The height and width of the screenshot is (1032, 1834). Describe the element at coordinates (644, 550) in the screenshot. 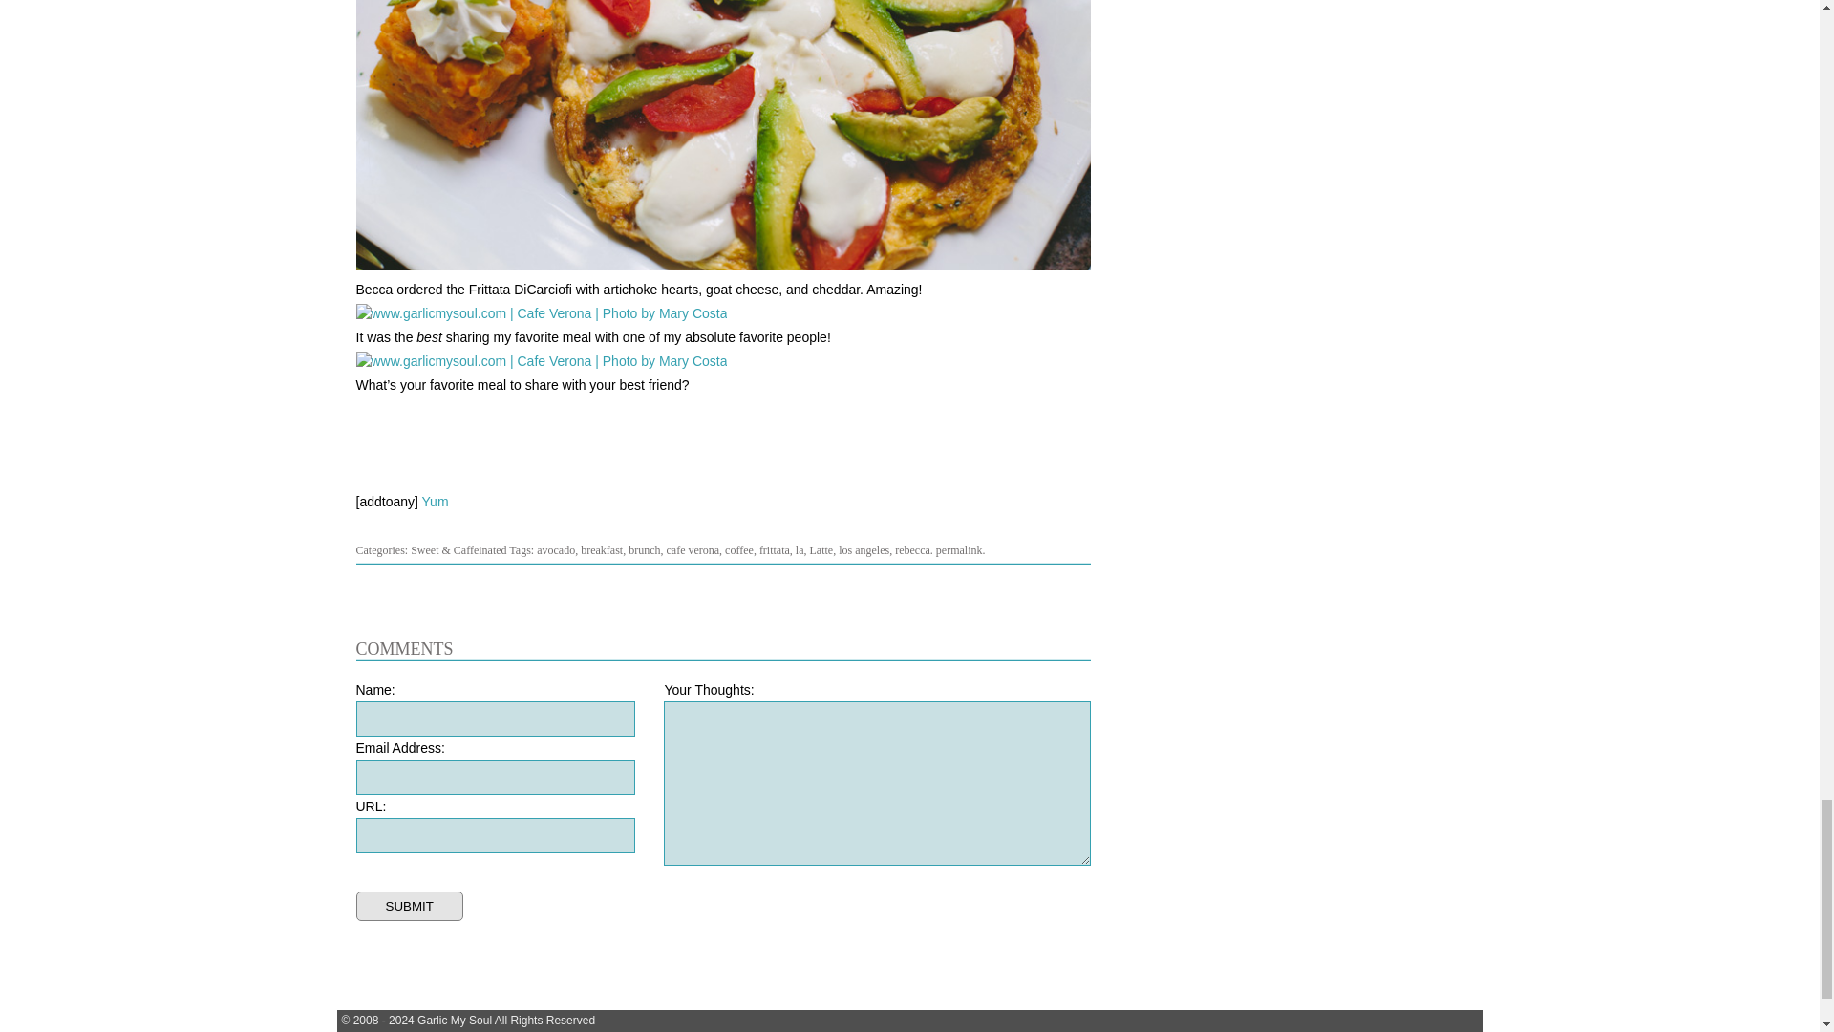

I see `brunch` at that location.